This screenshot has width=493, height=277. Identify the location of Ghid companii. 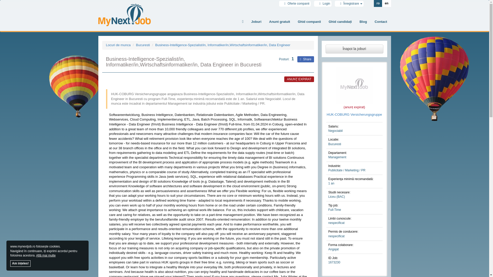
(309, 22).